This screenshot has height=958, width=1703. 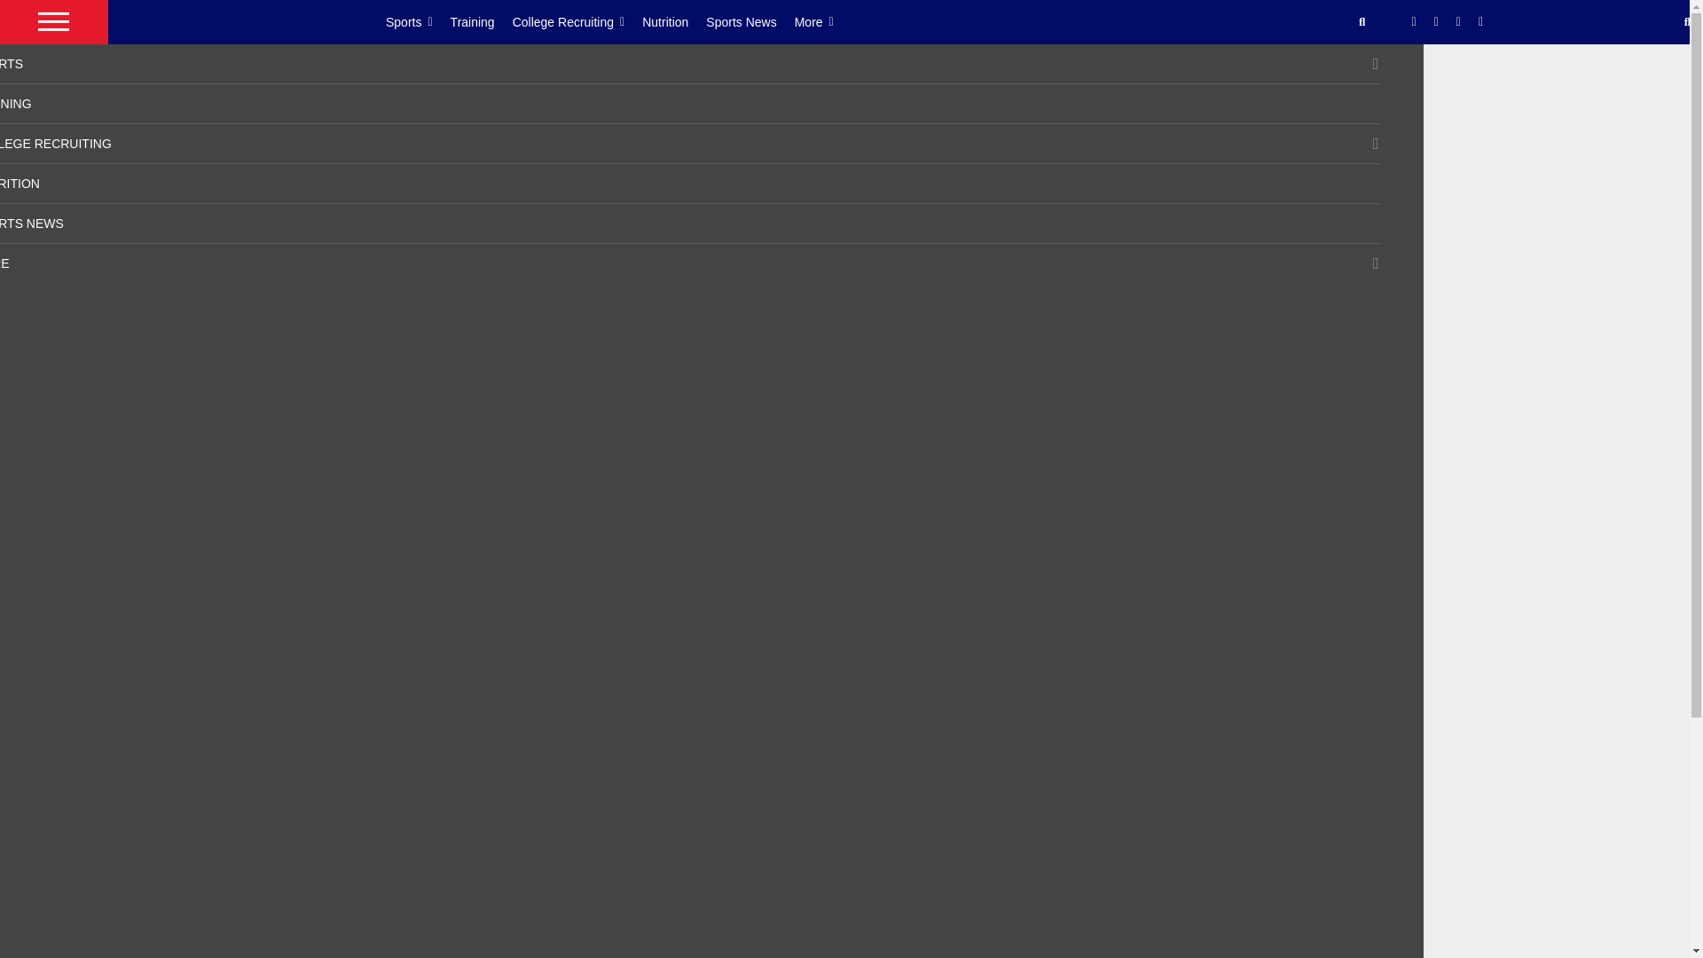 I want to click on College Recruiting, so click(x=577, y=21).